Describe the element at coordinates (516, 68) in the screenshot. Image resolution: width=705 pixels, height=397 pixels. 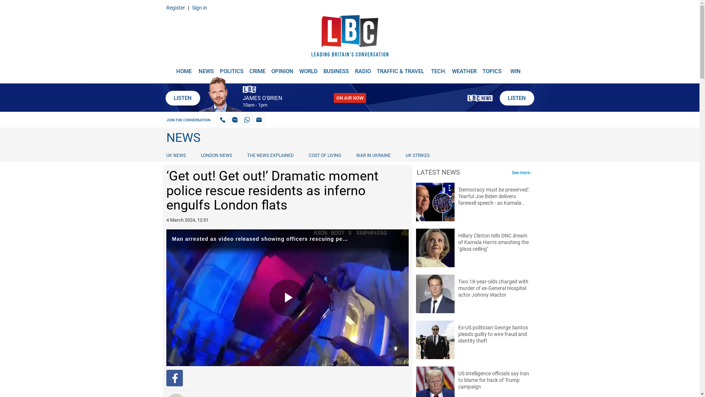
I see `WIN` at that location.